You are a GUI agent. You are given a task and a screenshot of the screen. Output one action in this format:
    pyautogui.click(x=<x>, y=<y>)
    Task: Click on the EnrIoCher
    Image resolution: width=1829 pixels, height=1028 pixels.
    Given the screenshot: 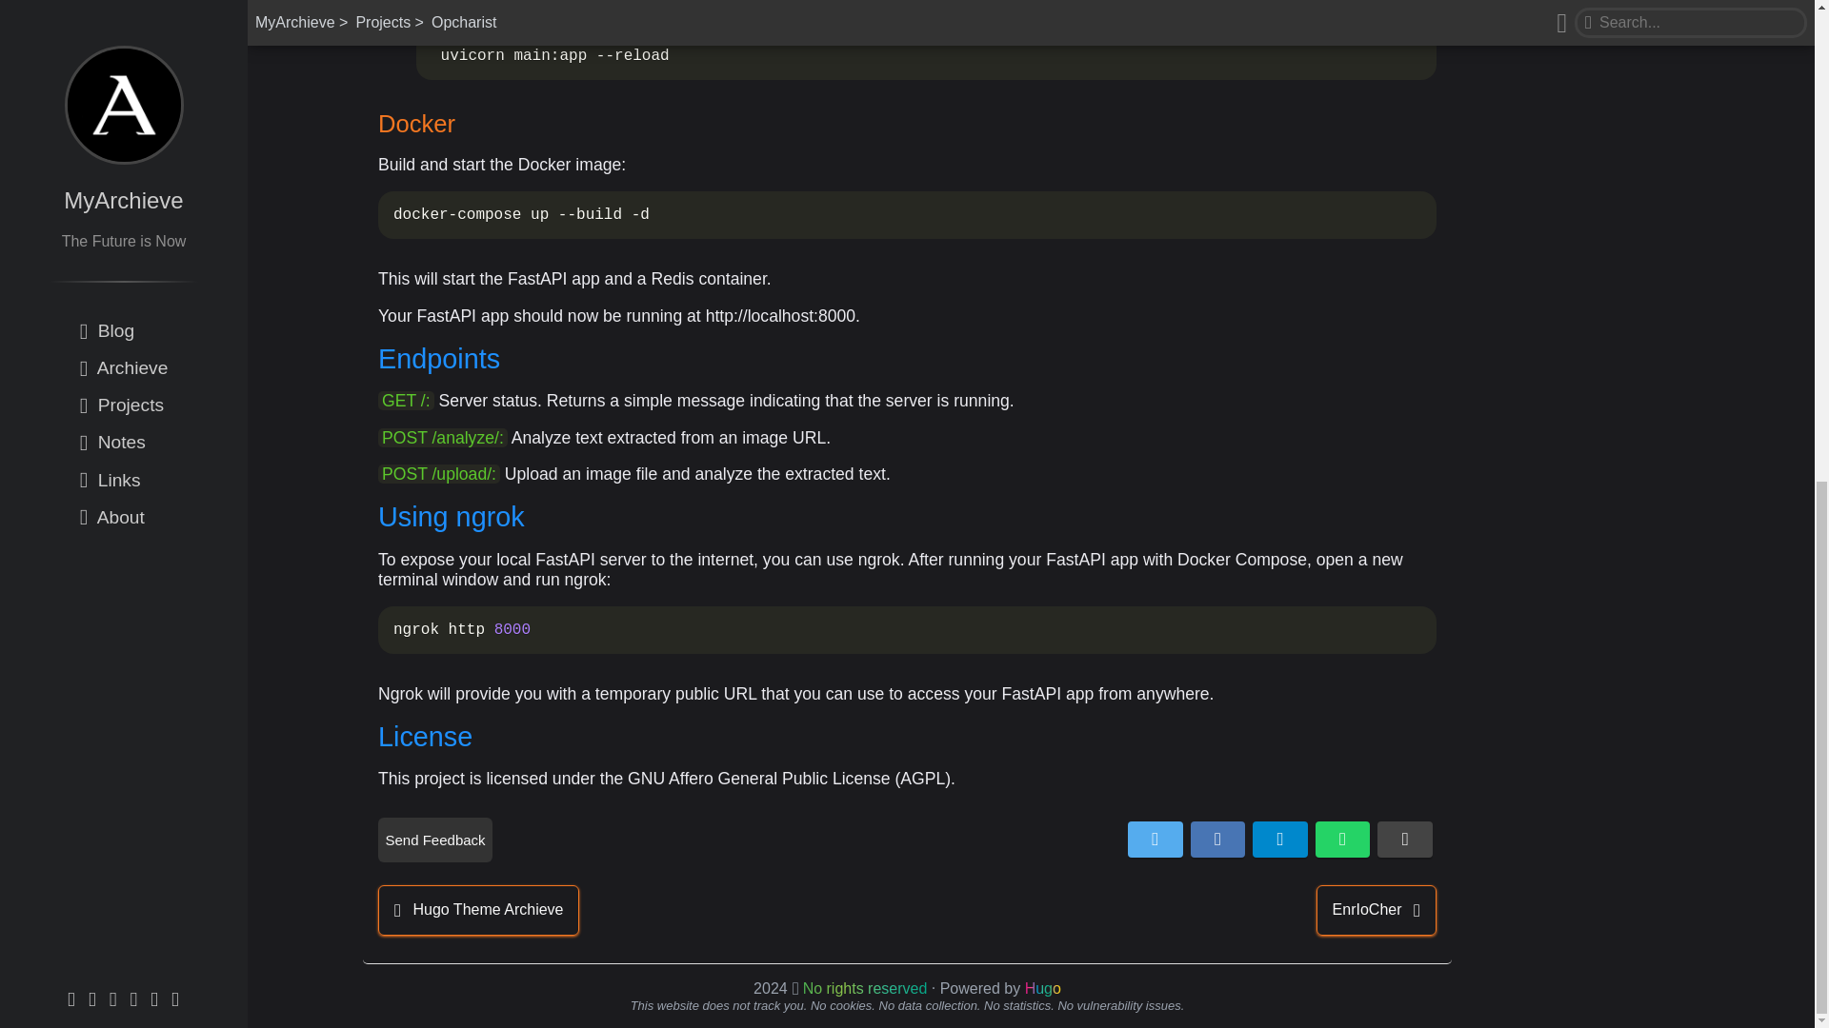 What is the action you would take?
    pyautogui.click(x=1376, y=910)
    